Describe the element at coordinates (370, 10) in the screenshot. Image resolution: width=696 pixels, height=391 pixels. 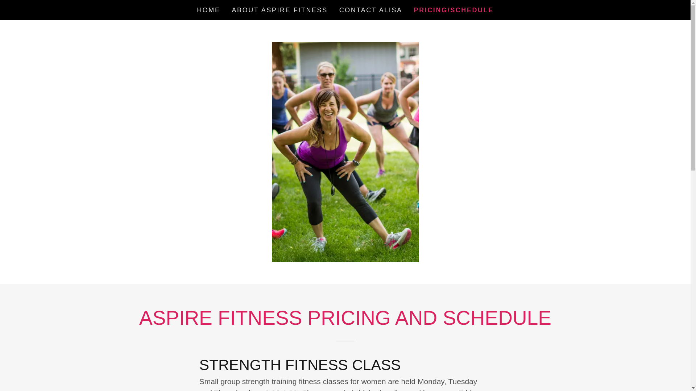
I see `CONTACT ALISA` at that location.